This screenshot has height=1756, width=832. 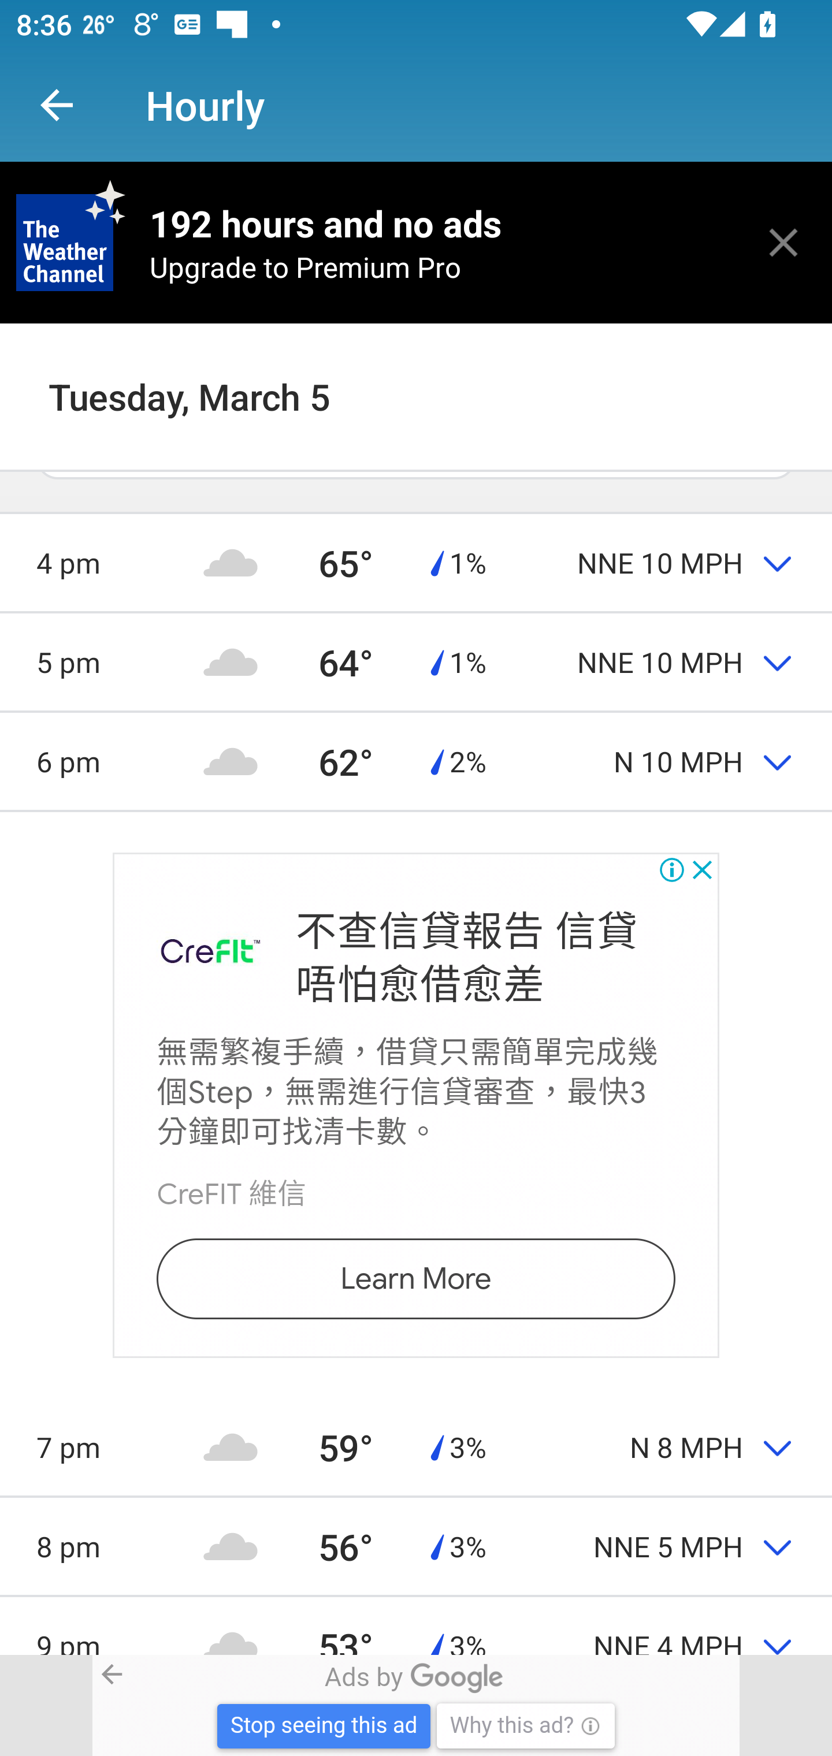 What do you see at coordinates (416, 563) in the screenshot?
I see `4 pm 65° 1% NNE 10 MPH` at bounding box center [416, 563].